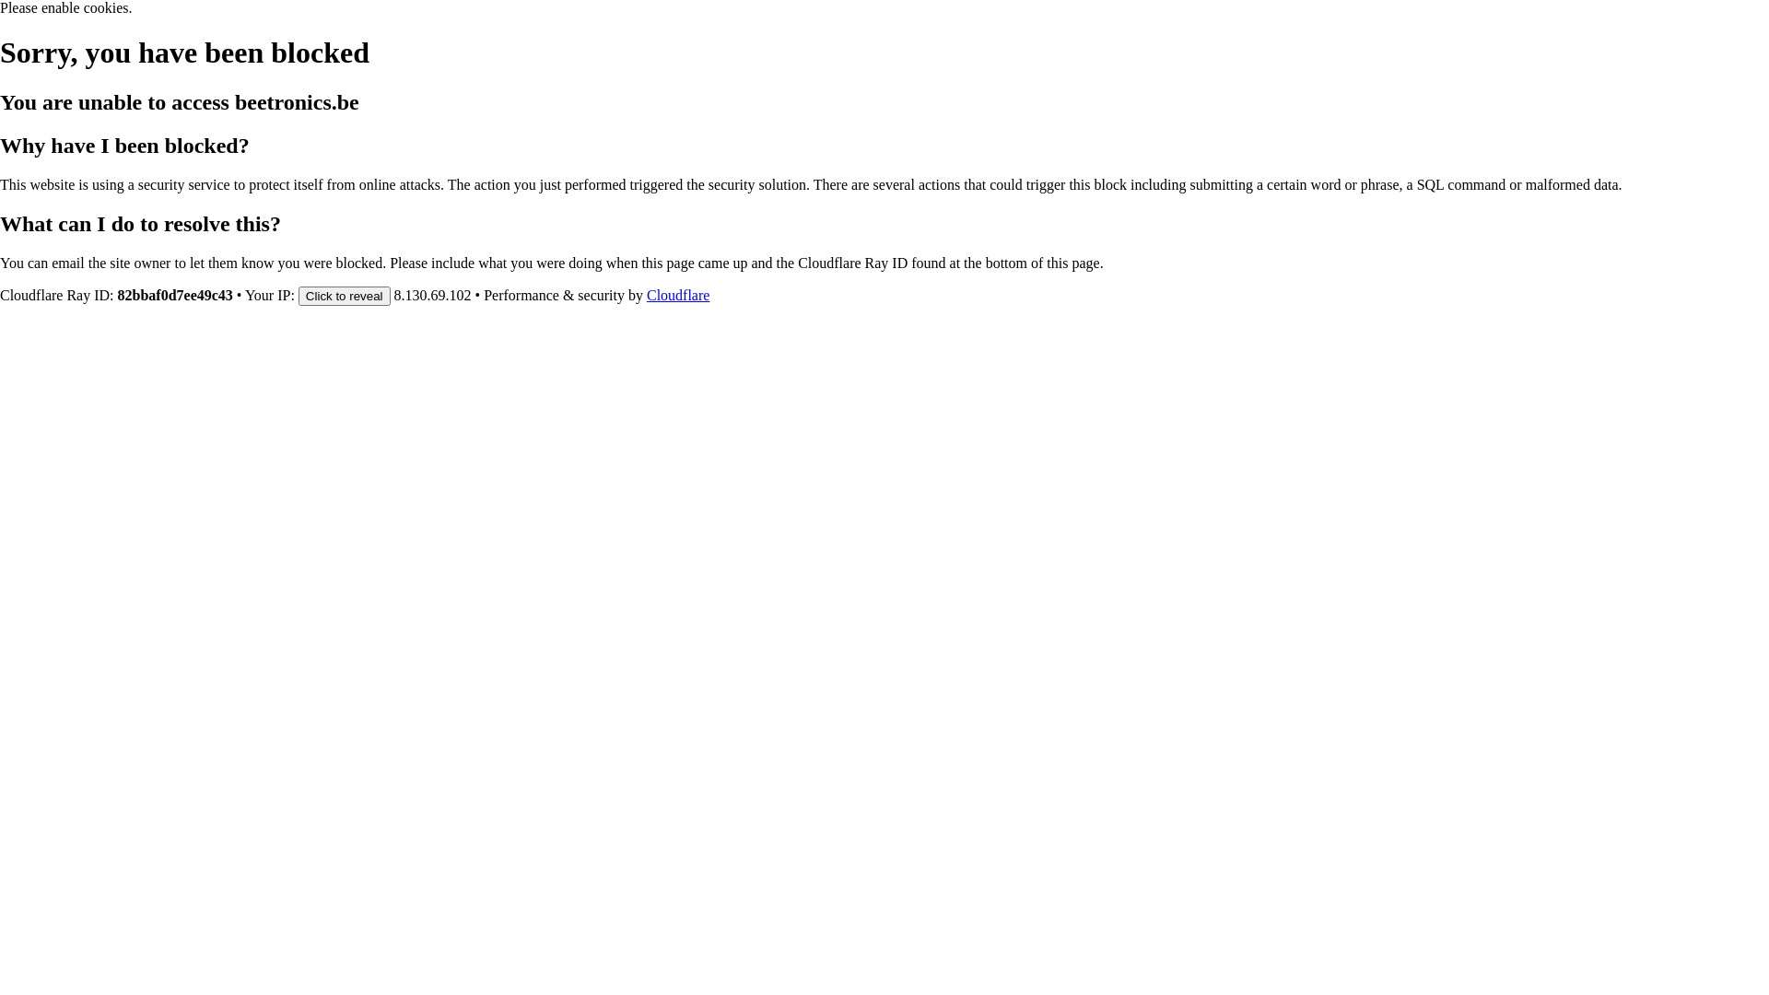 The height and width of the screenshot is (995, 1769). Describe the element at coordinates (678, 295) in the screenshot. I see `Cloudflare` at that location.